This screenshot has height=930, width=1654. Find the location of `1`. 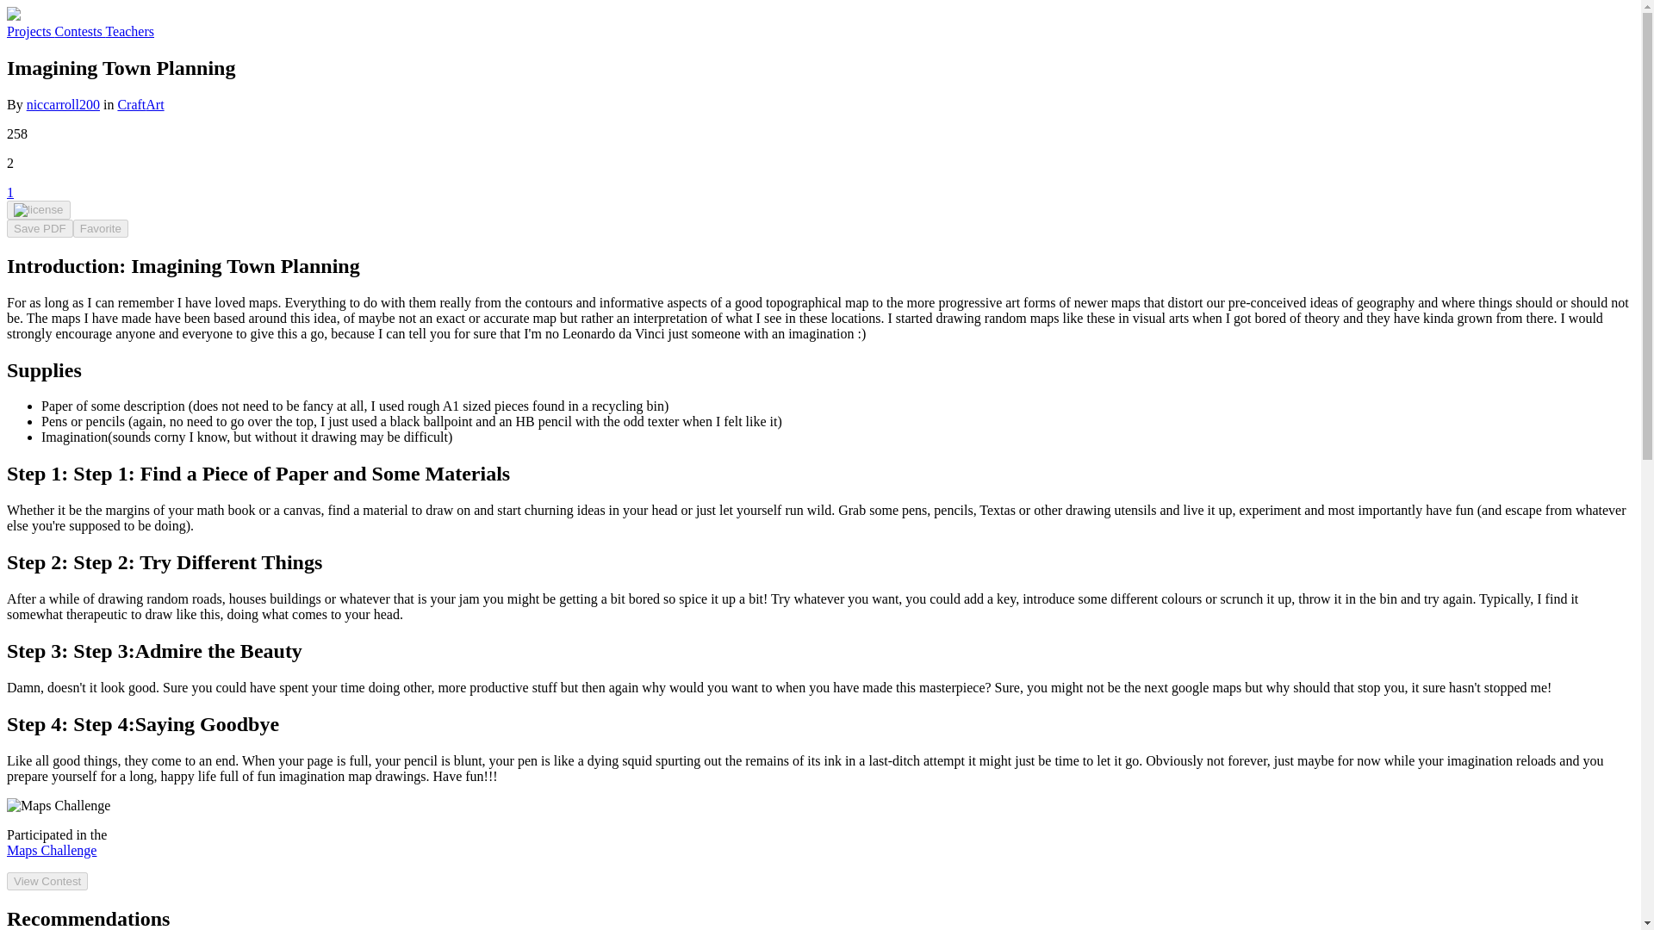

1 is located at coordinates (9, 192).